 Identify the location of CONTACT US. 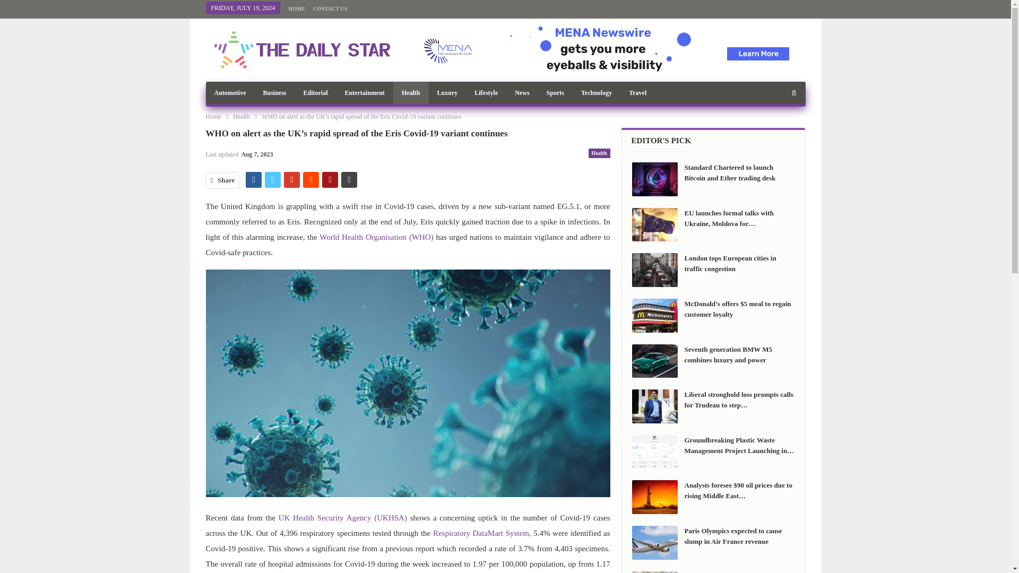
(330, 8).